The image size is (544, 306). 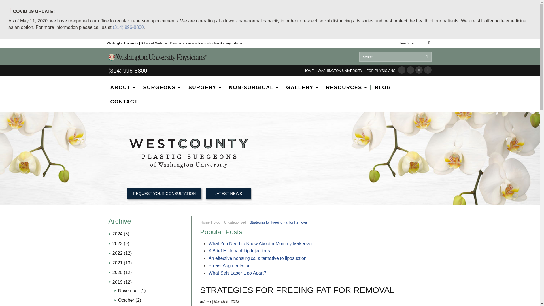 I want to click on SURGEONS, so click(x=164, y=90).